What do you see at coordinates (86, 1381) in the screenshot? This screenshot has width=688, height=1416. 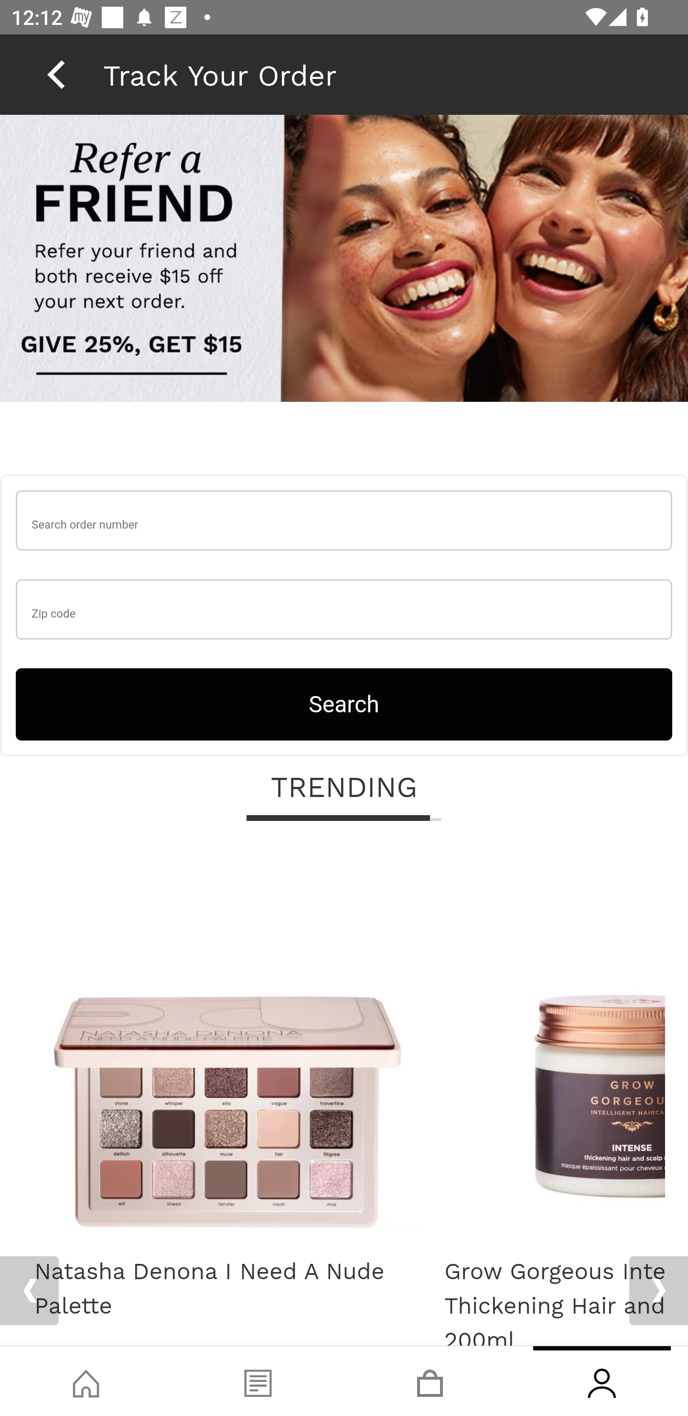 I see `Shop, tab, 1 of 4` at bounding box center [86, 1381].